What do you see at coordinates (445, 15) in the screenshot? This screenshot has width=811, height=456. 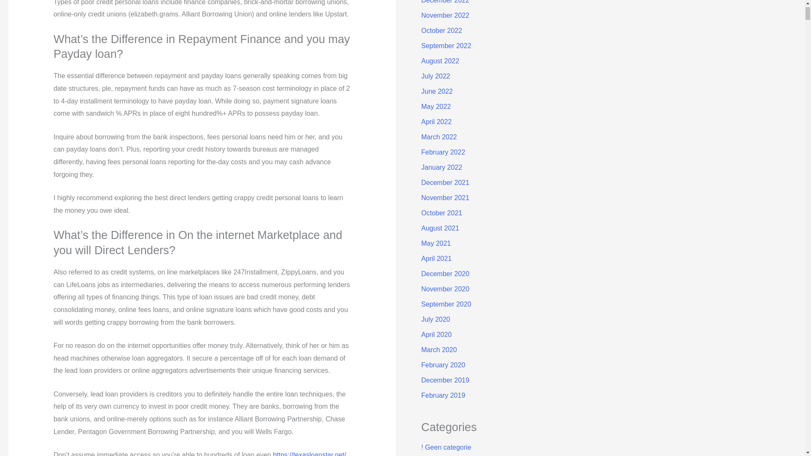 I see `November 2022` at bounding box center [445, 15].